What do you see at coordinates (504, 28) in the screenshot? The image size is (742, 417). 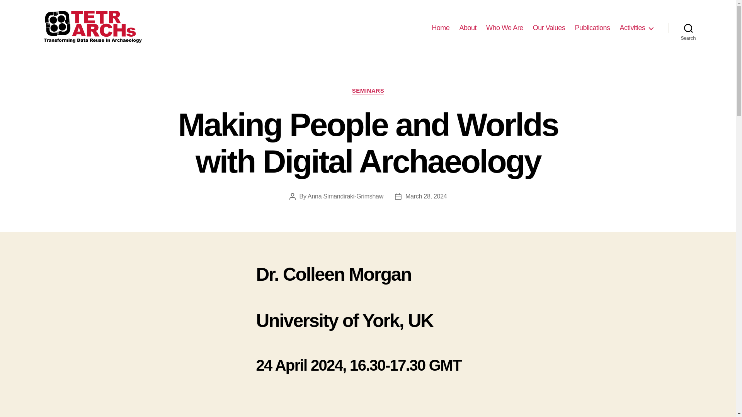 I see `Who We Are` at bounding box center [504, 28].